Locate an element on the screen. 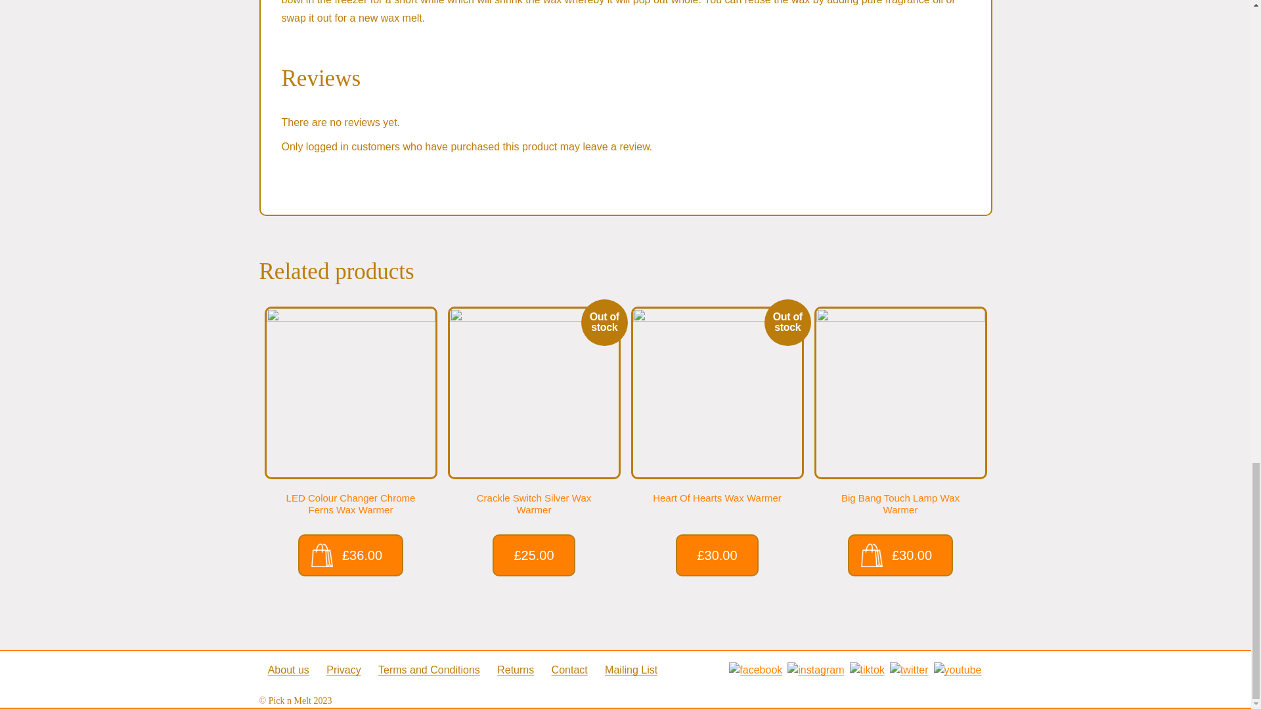  instagram is located at coordinates (815, 670).